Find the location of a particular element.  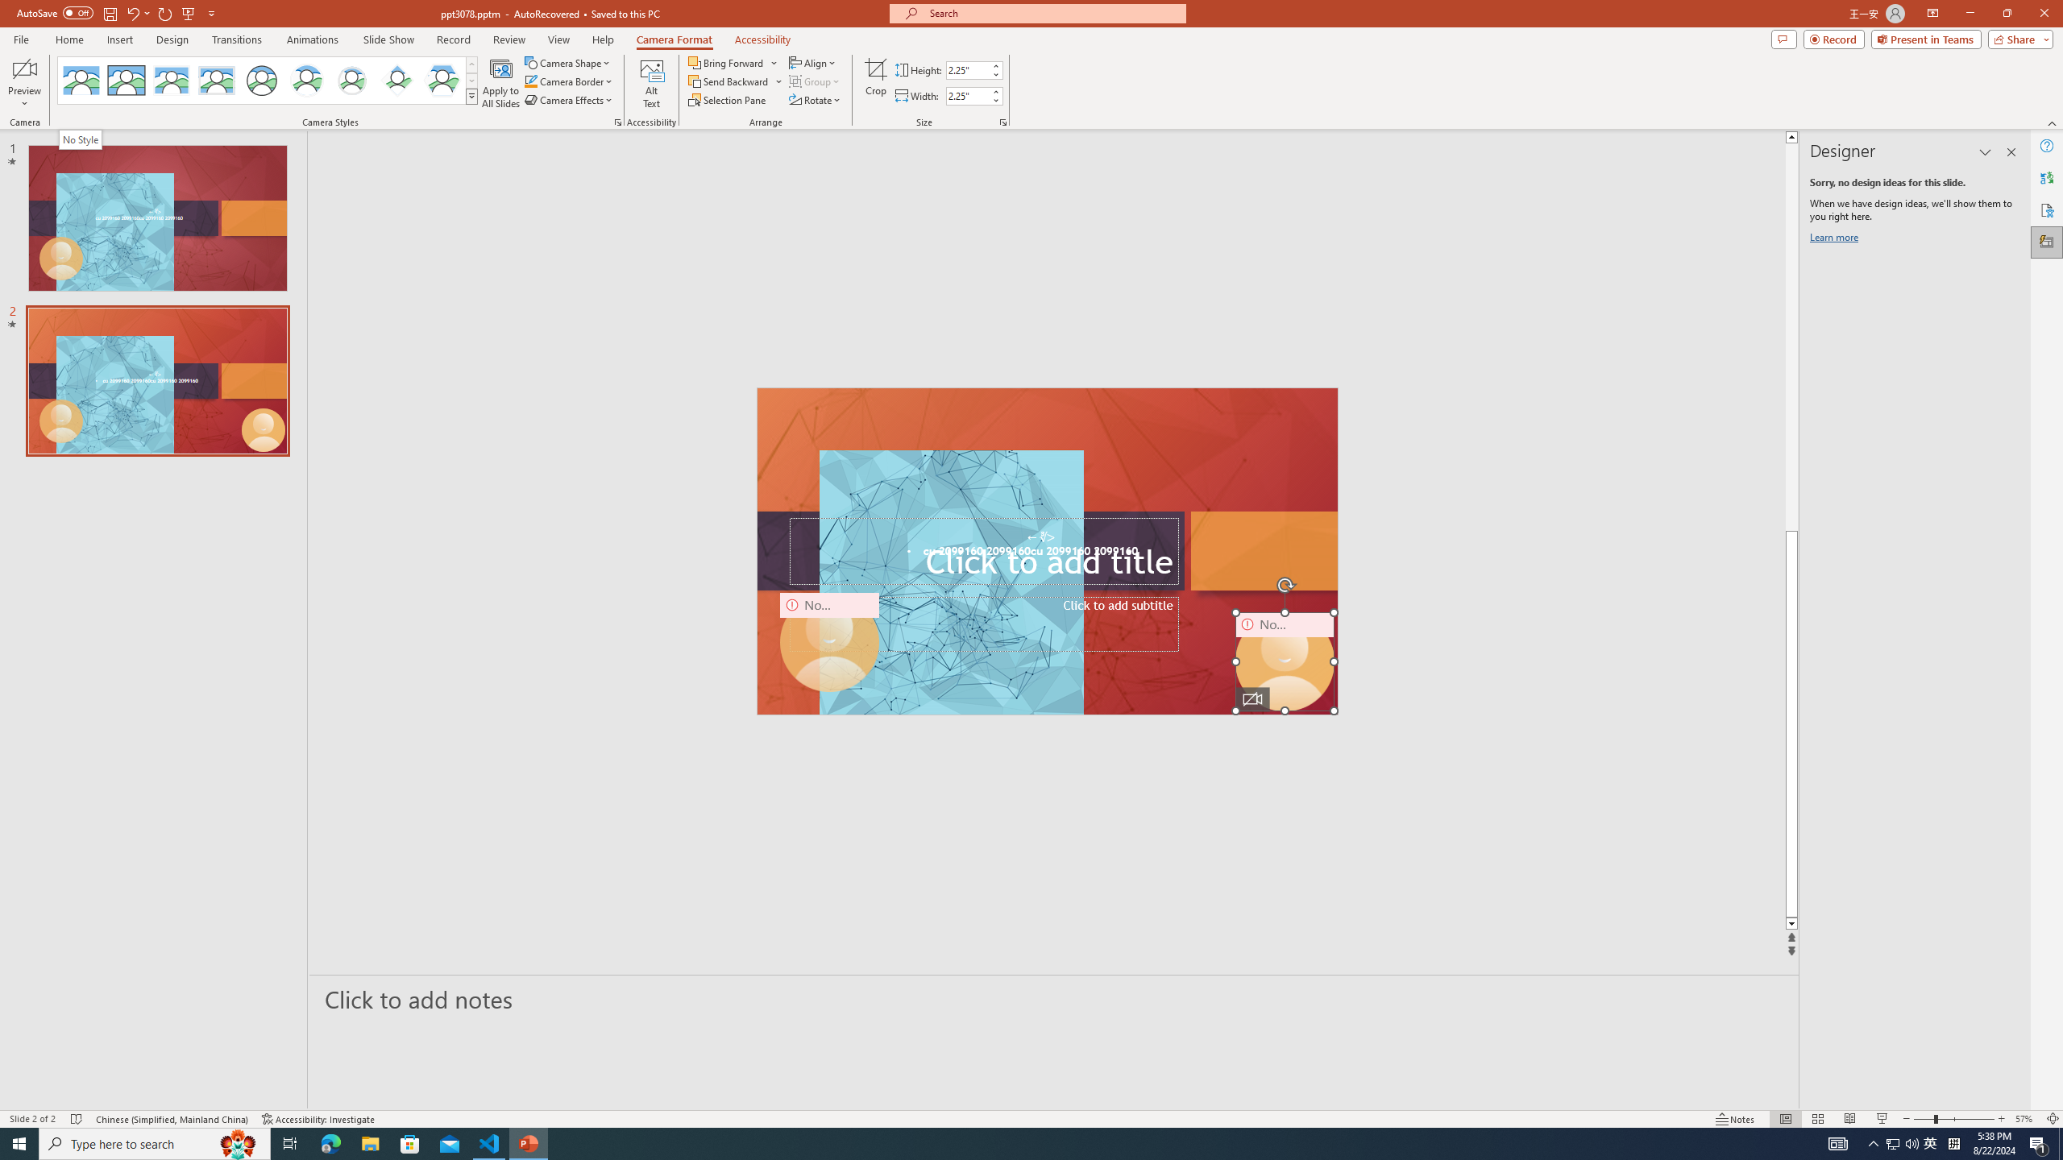

Subtitle TextBox is located at coordinates (983, 624).